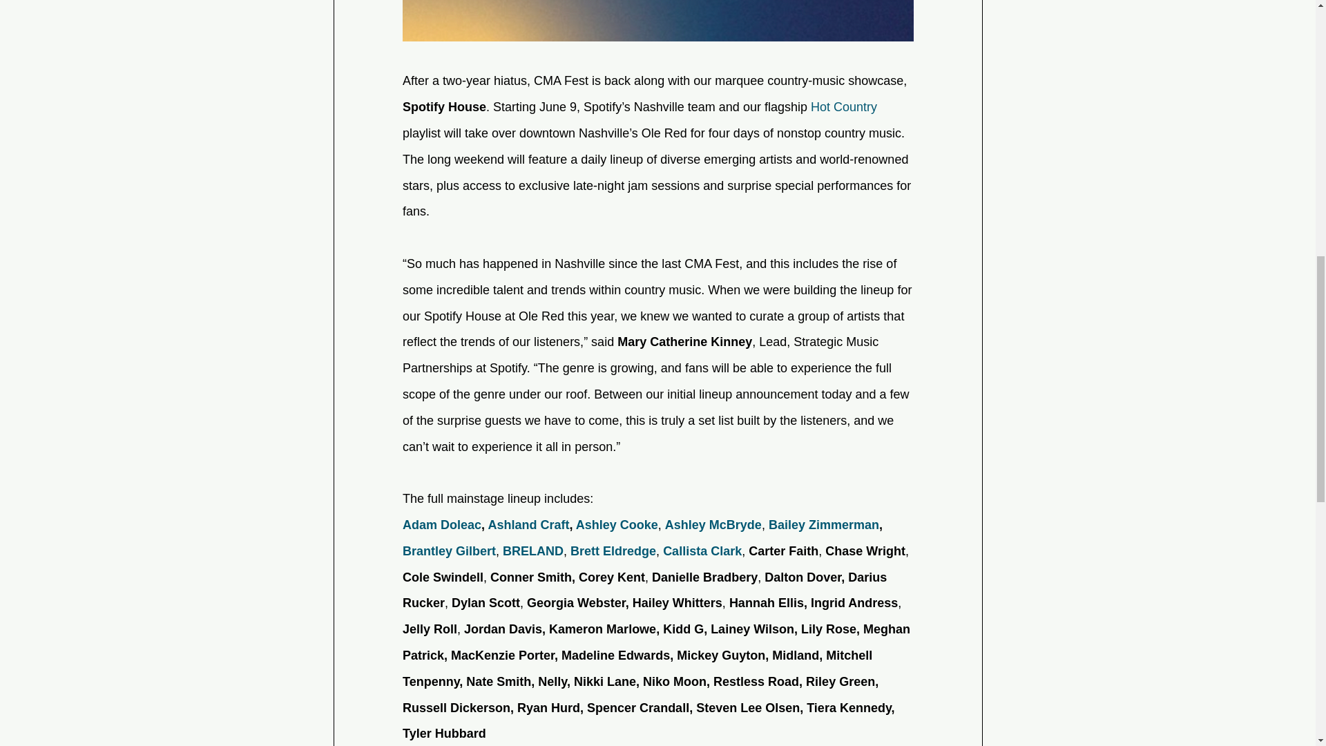  What do you see at coordinates (823, 525) in the screenshot?
I see `Bailey Zimmerman` at bounding box center [823, 525].